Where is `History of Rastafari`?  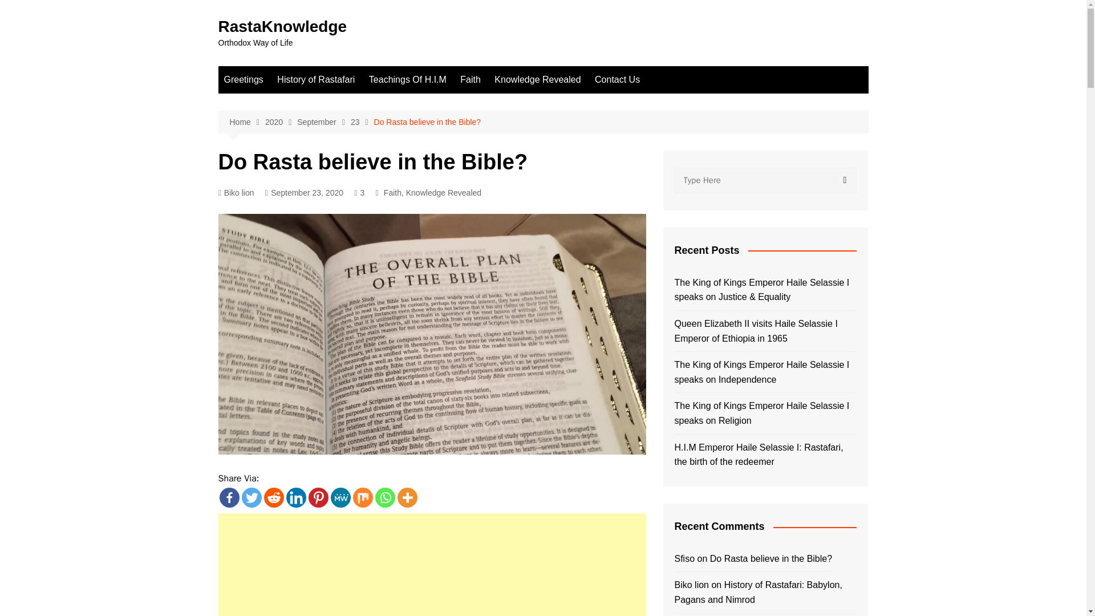 History of Rastafari is located at coordinates (316, 80).